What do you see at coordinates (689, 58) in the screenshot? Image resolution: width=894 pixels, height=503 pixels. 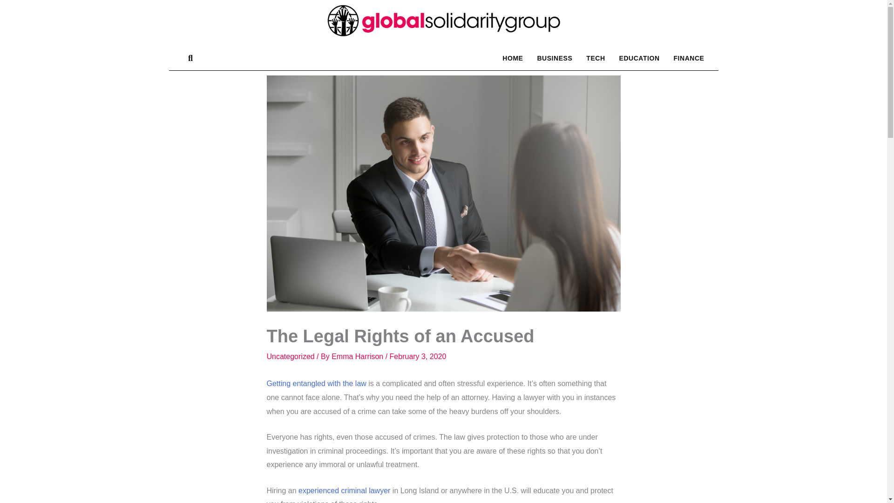 I see `FINANCE` at bounding box center [689, 58].